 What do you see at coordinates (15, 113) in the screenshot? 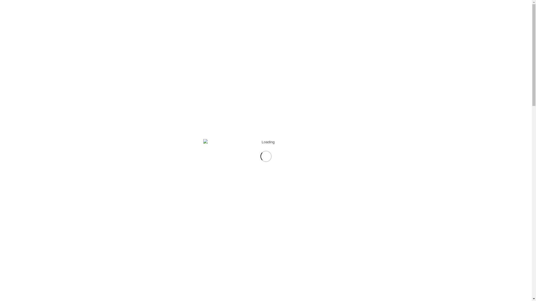
I see `Equipment` at bounding box center [15, 113].